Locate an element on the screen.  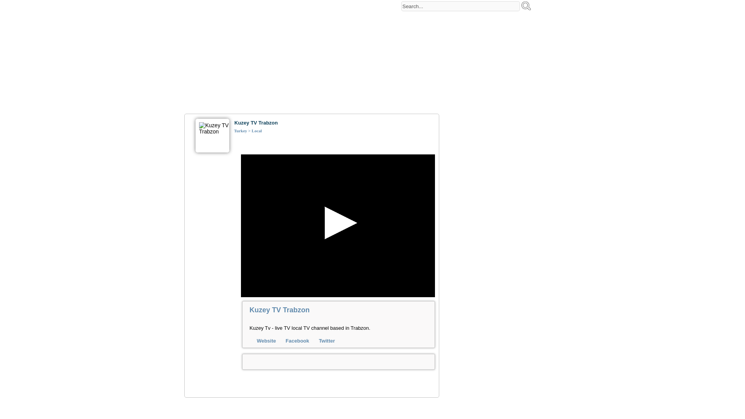
Turkey is located at coordinates (241, 130).